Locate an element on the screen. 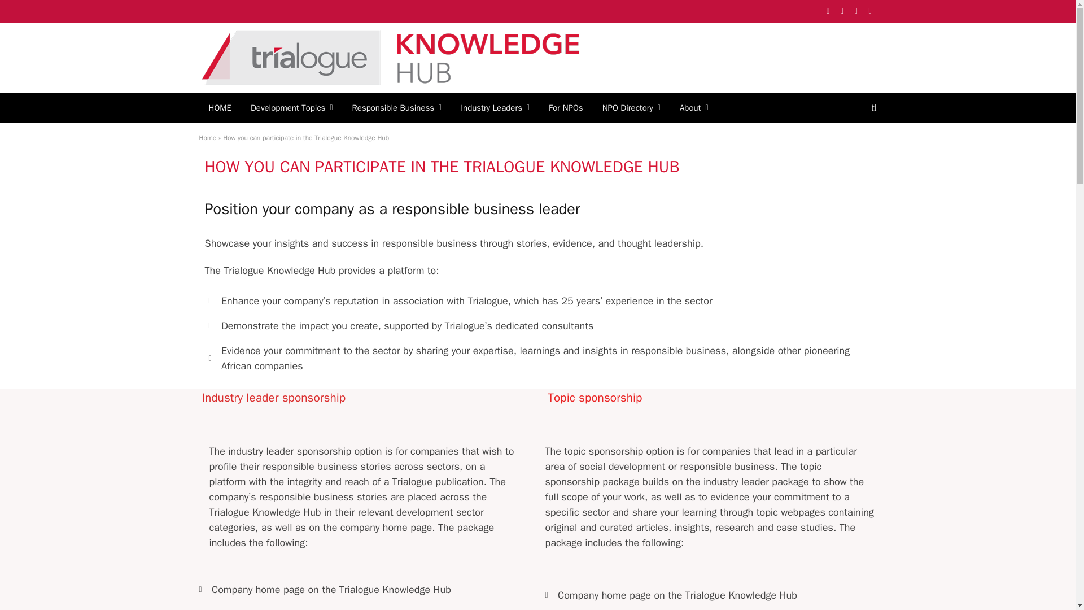 The width and height of the screenshot is (1084, 610). Trialogue Knowledge Hub is located at coordinates (389, 58).